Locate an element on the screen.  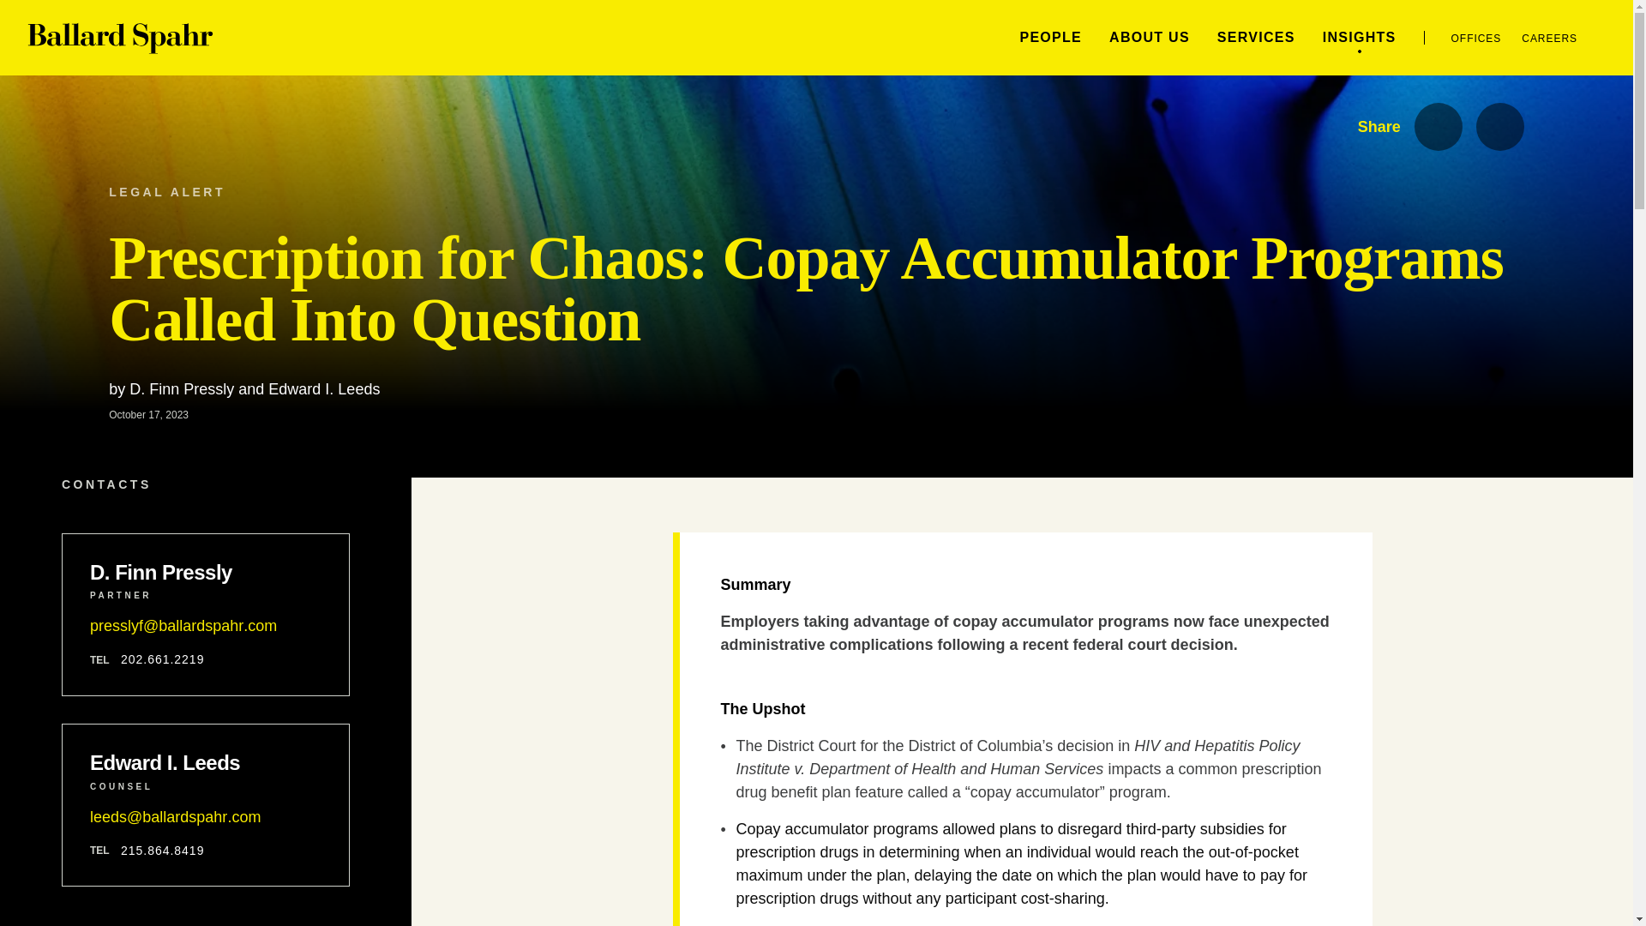
215.864.8419 is located at coordinates (162, 851).